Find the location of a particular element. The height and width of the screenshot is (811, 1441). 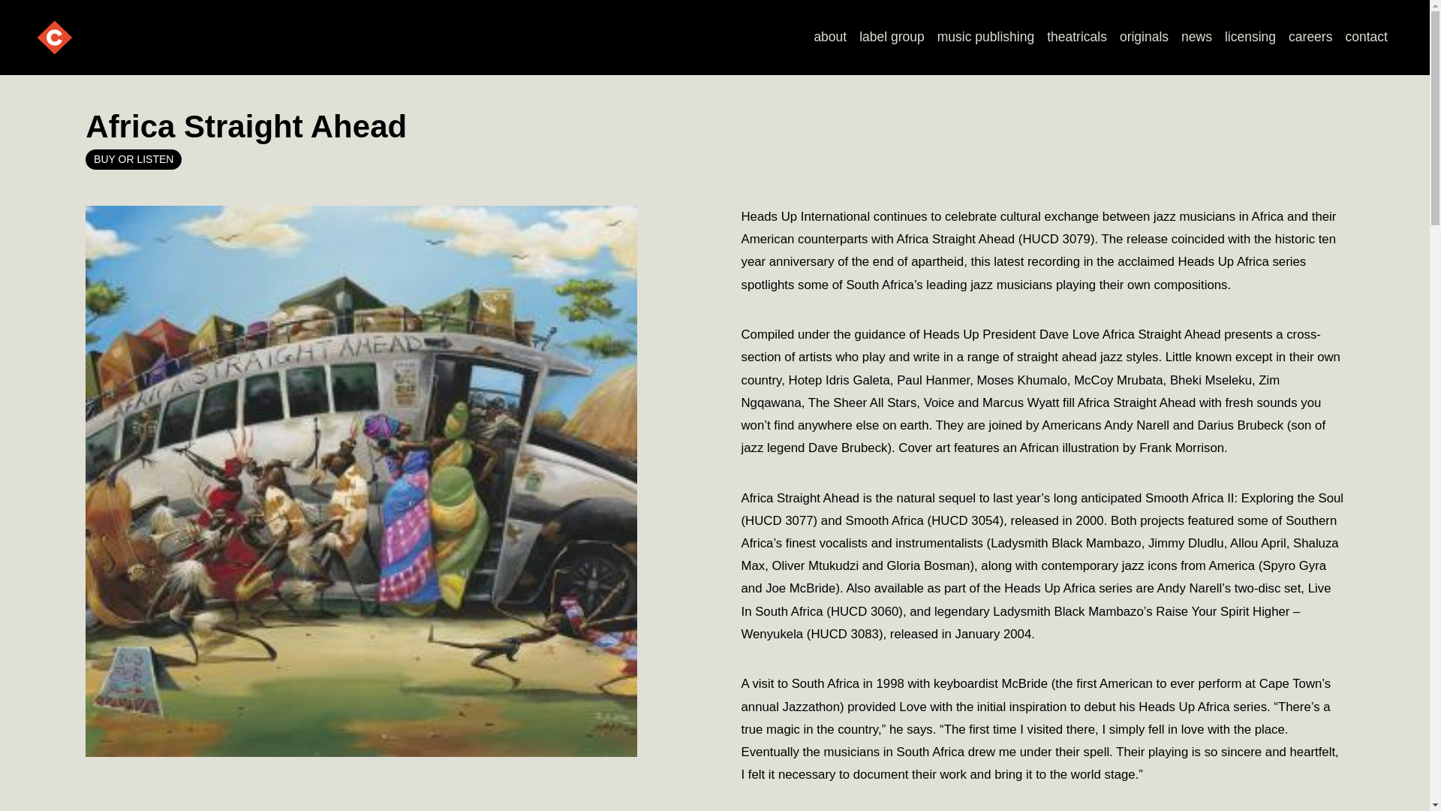

originals is located at coordinates (1143, 38).